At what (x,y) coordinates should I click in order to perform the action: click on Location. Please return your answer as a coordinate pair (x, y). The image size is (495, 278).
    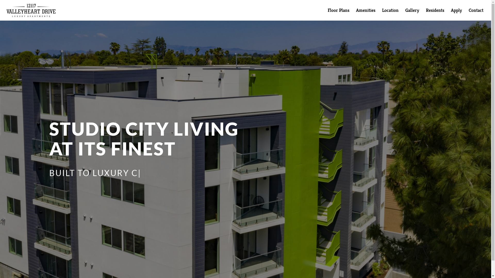
    Looking at the image, I should click on (390, 14).